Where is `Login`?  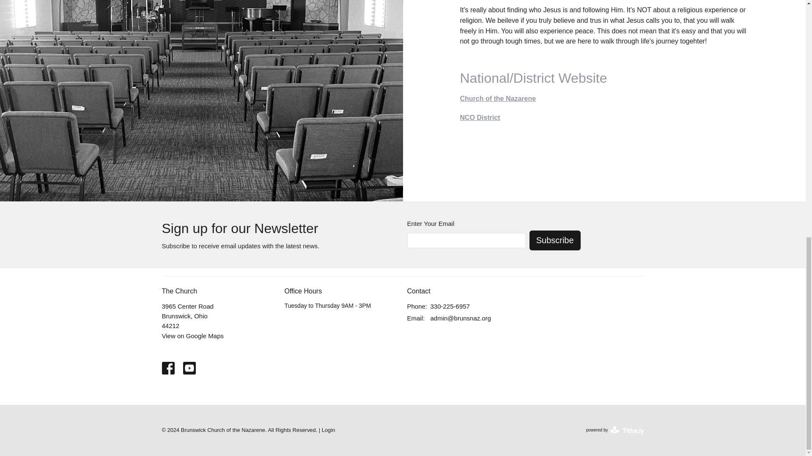 Login is located at coordinates (328, 430).